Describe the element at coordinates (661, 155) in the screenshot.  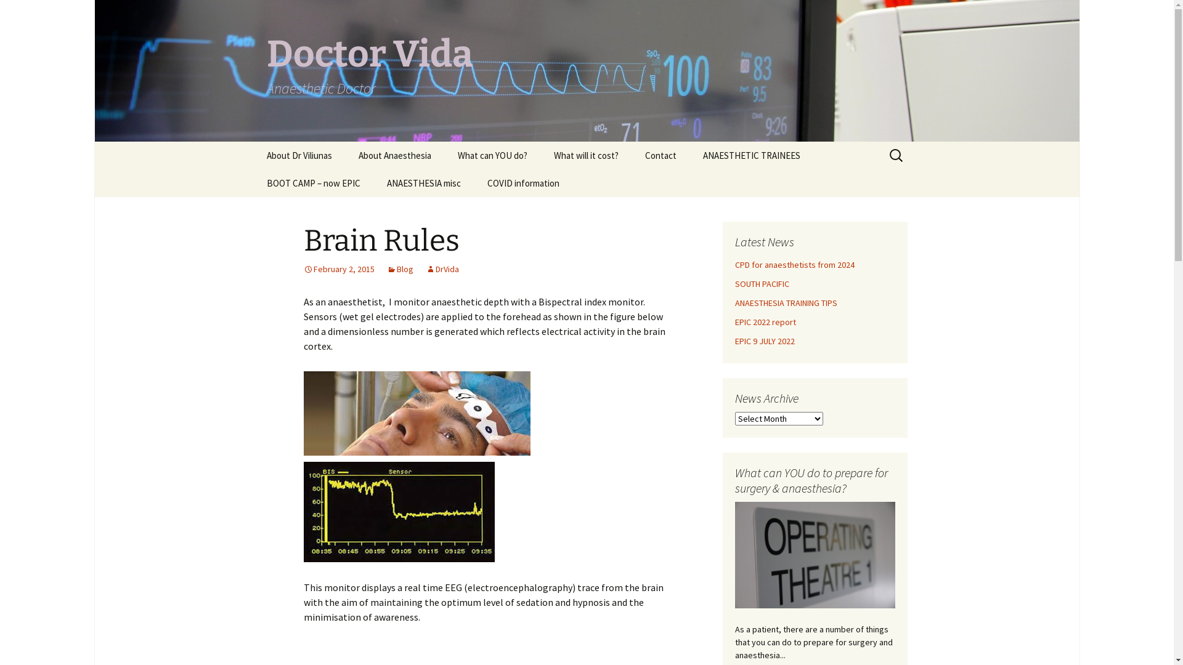
I see `Contact` at that location.